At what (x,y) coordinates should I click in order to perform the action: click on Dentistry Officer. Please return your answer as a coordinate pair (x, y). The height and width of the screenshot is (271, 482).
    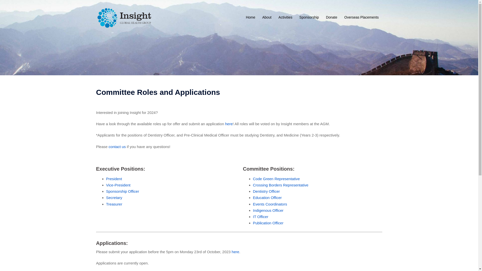
    Looking at the image, I should click on (267, 191).